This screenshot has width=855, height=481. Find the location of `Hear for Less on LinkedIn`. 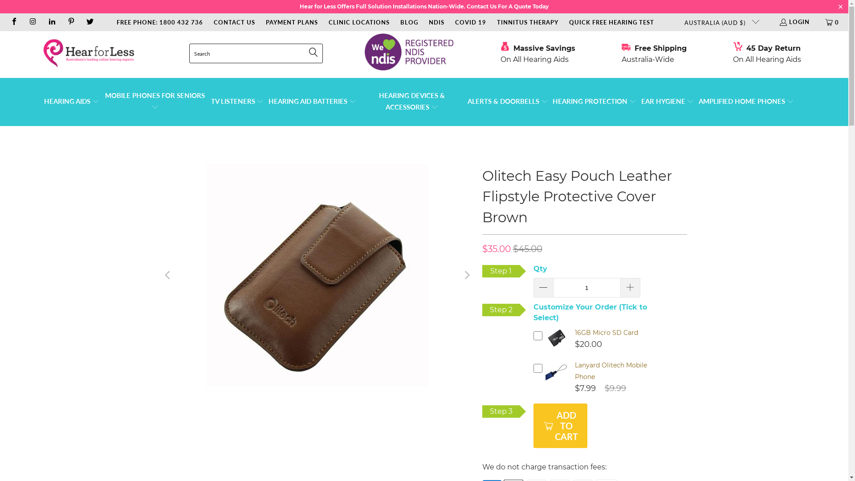

Hear for Less on LinkedIn is located at coordinates (52, 22).